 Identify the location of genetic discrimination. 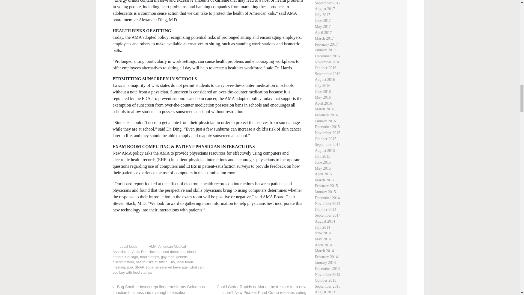
(150, 259).